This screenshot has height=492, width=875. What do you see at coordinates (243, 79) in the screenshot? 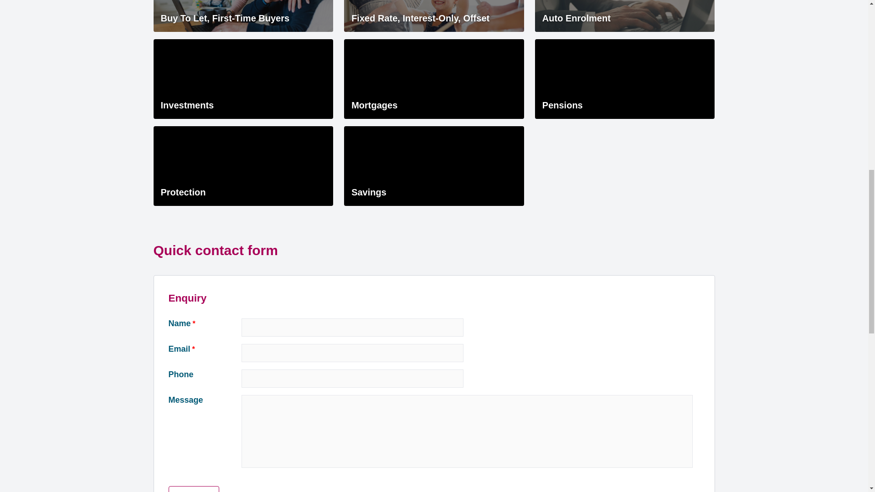
I see `Investments` at bounding box center [243, 79].